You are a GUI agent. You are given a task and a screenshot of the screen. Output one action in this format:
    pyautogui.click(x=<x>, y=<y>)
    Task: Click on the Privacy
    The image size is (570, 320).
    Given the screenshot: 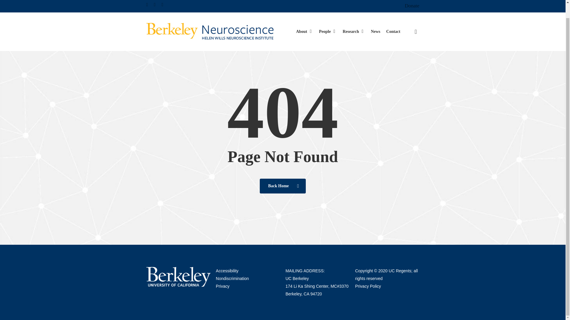 What is the action you would take?
    pyautogui.click(x=223, y=286)
    